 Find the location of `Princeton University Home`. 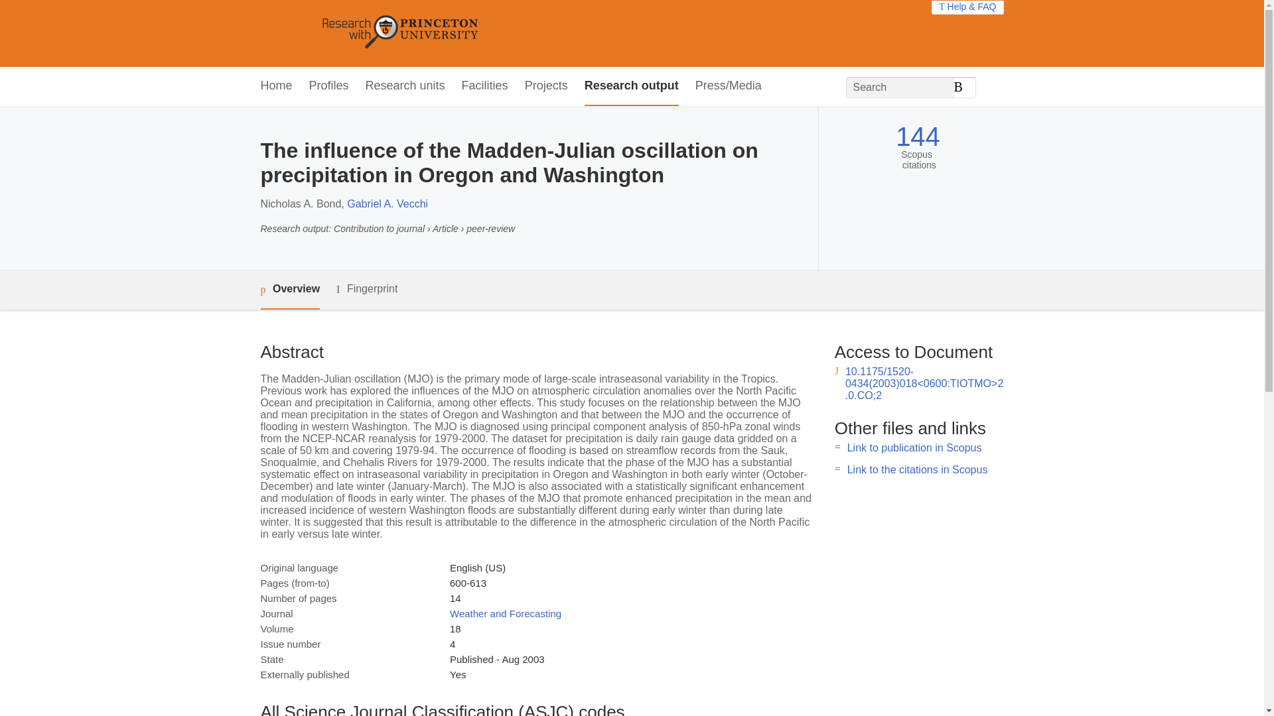

Princeton University Home is located at coordinates (496, 33).